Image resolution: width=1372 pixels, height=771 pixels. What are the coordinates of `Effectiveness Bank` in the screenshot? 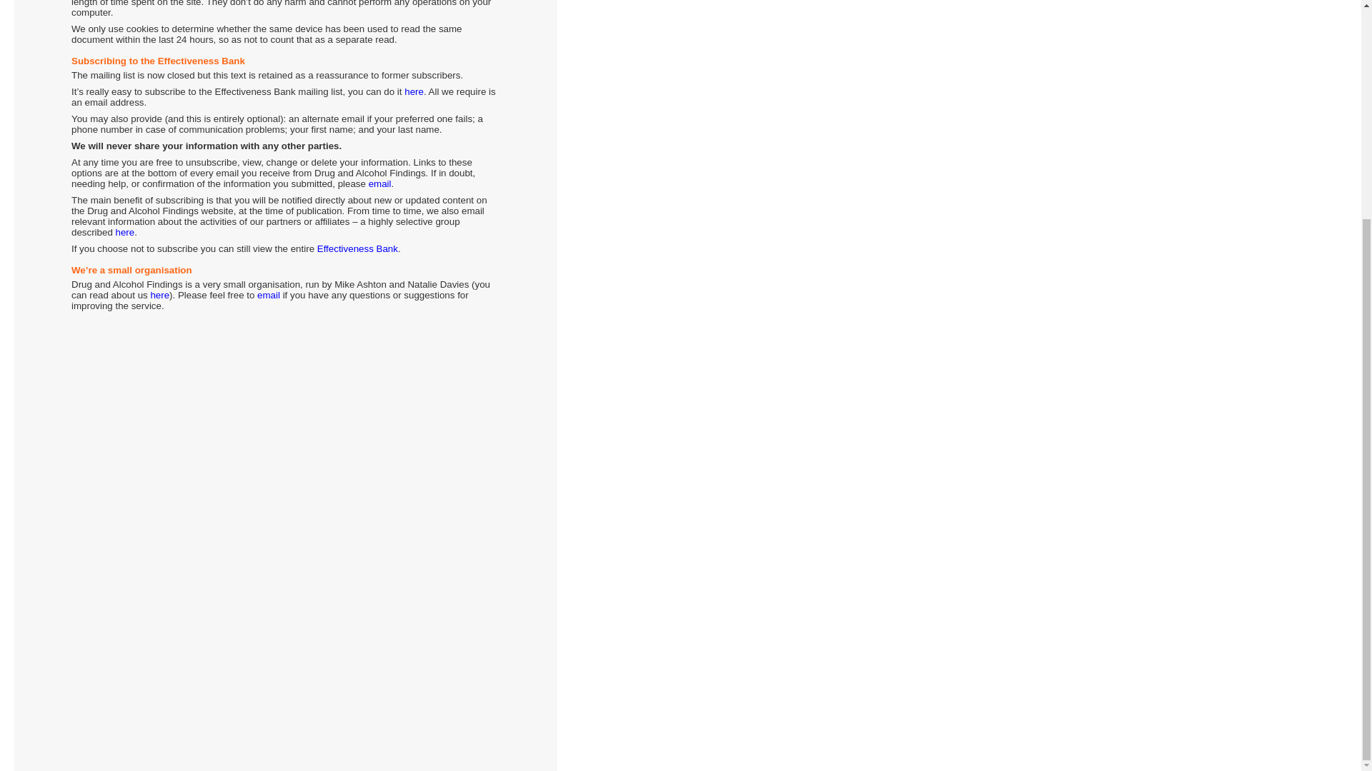 It's located at (357, 248).